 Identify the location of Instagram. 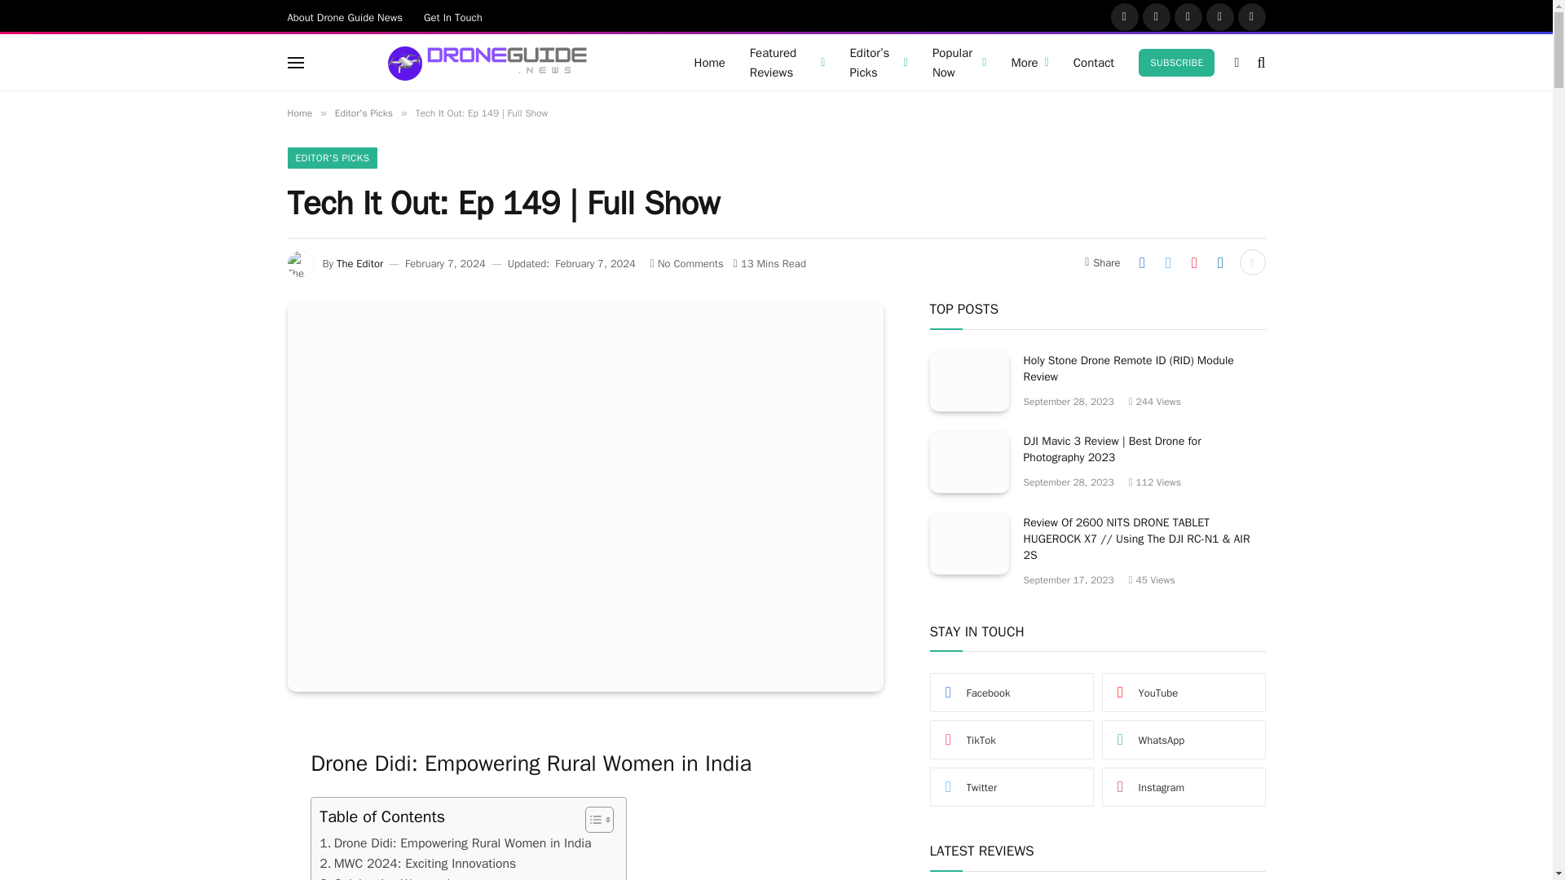
(1188, 16).